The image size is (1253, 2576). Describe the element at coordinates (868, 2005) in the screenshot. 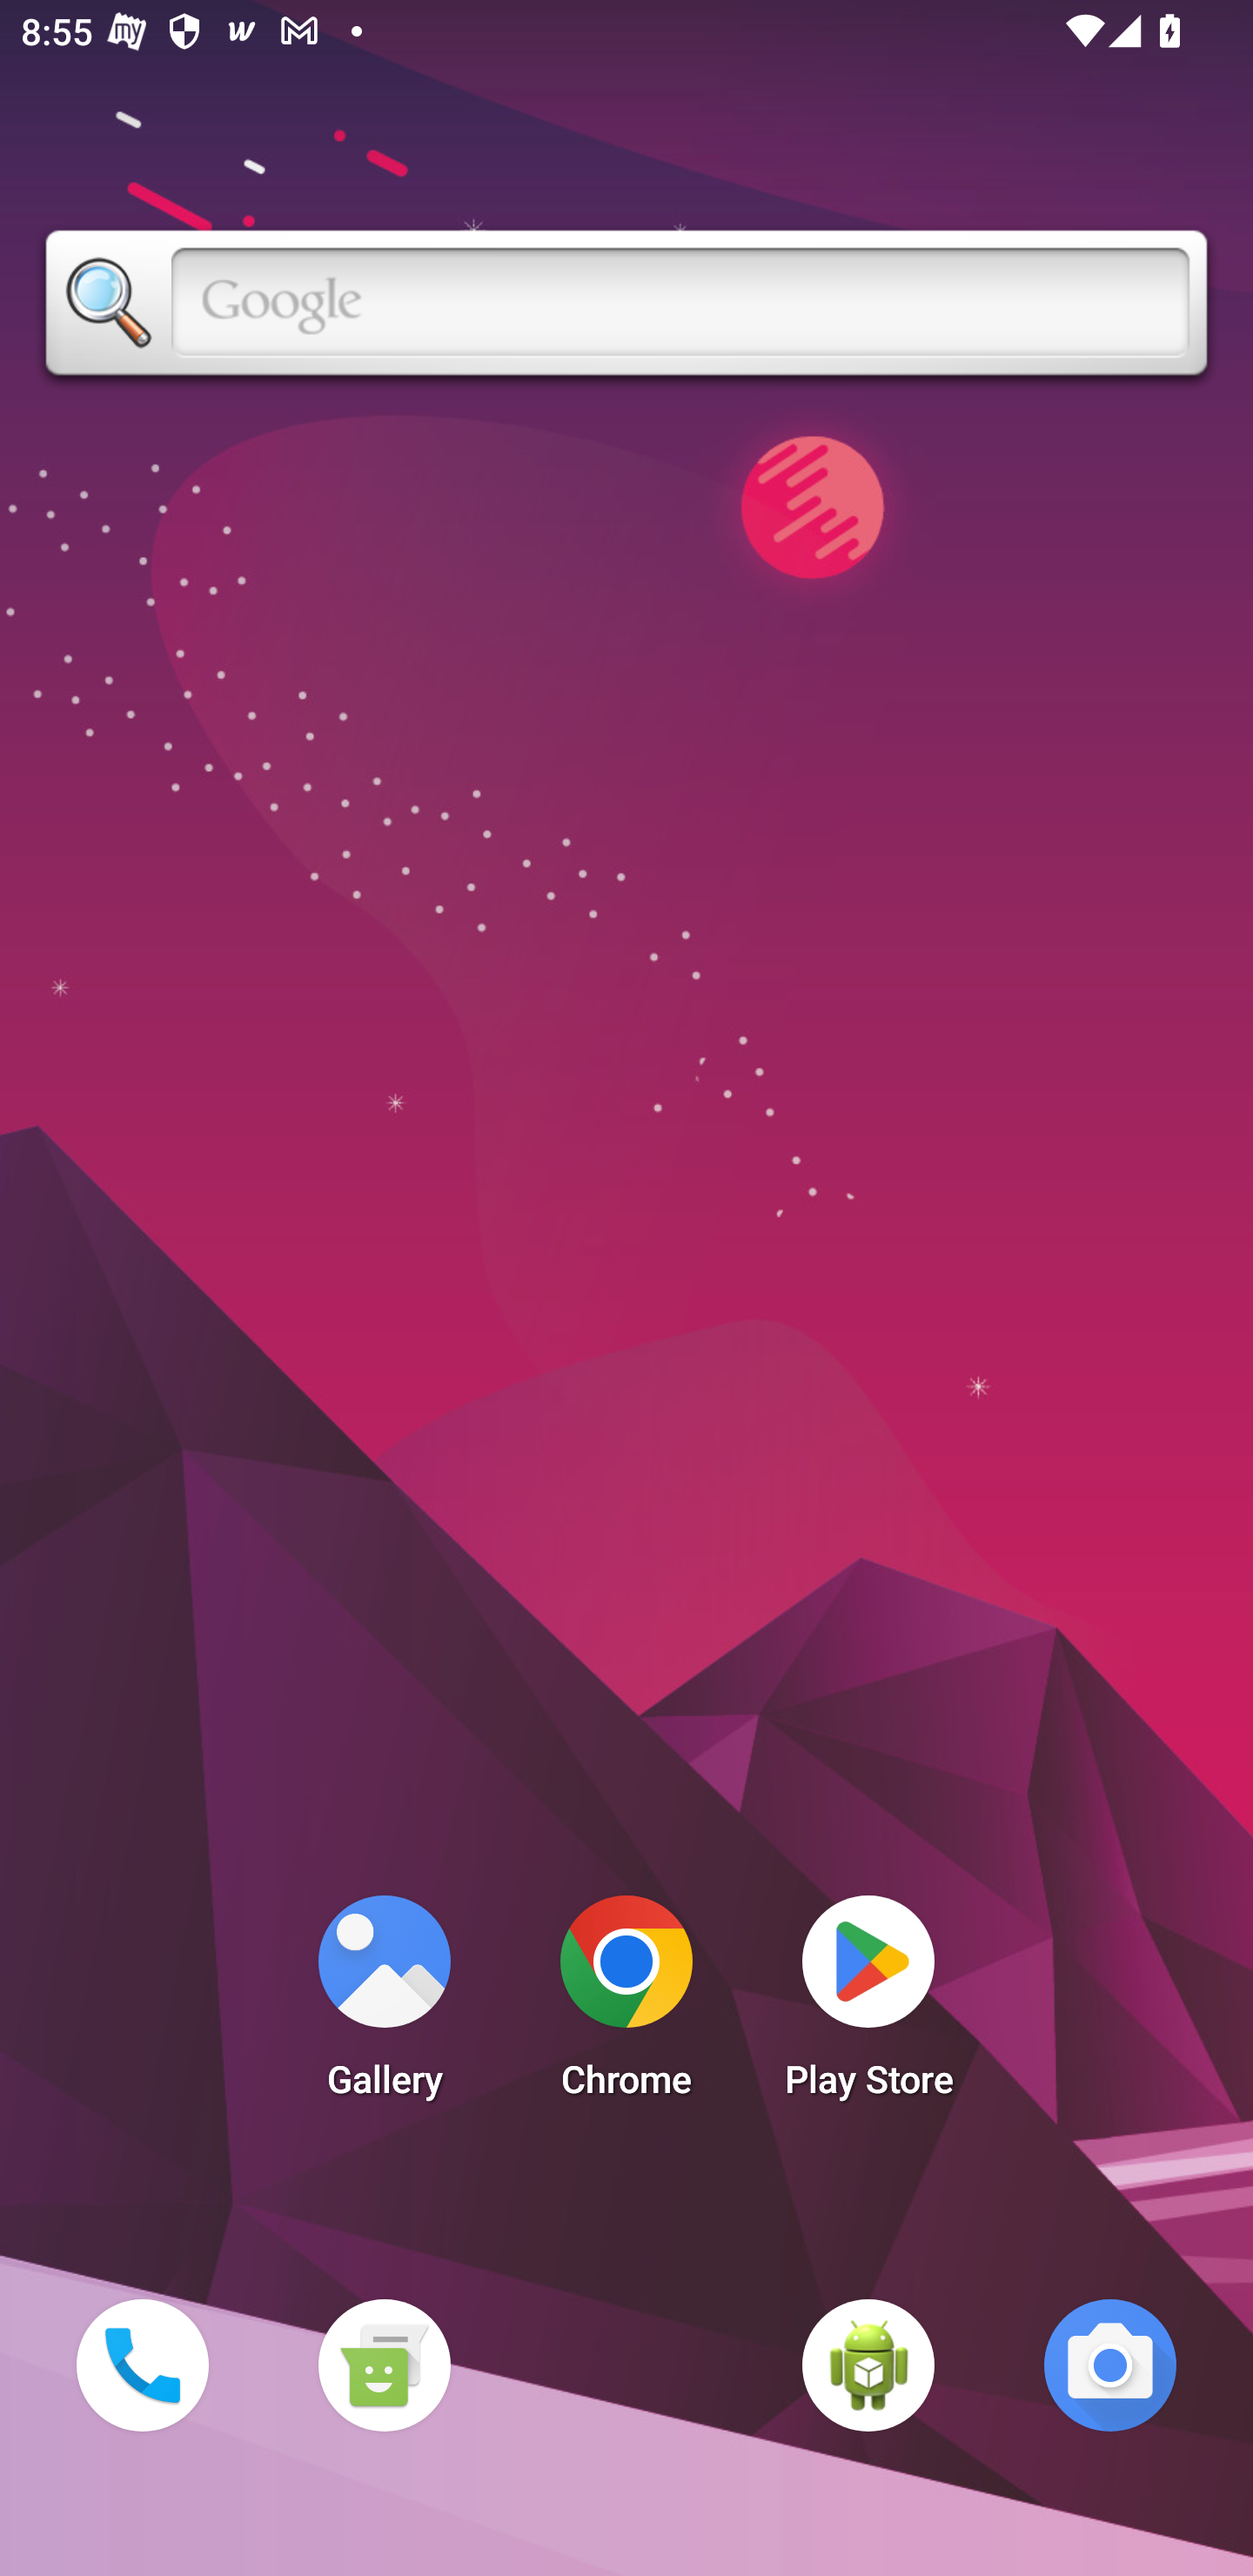

I see `Play Store` at that location.